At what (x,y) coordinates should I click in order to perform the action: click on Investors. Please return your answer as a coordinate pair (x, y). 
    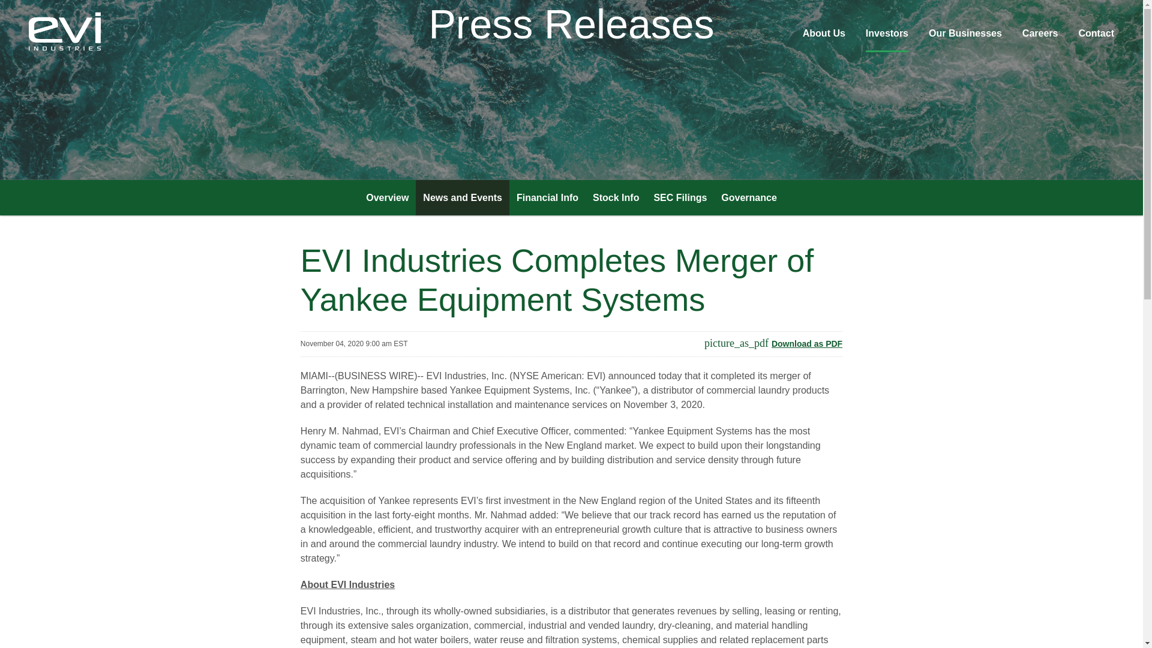
    Looking at the image, I should click on (887, 40).